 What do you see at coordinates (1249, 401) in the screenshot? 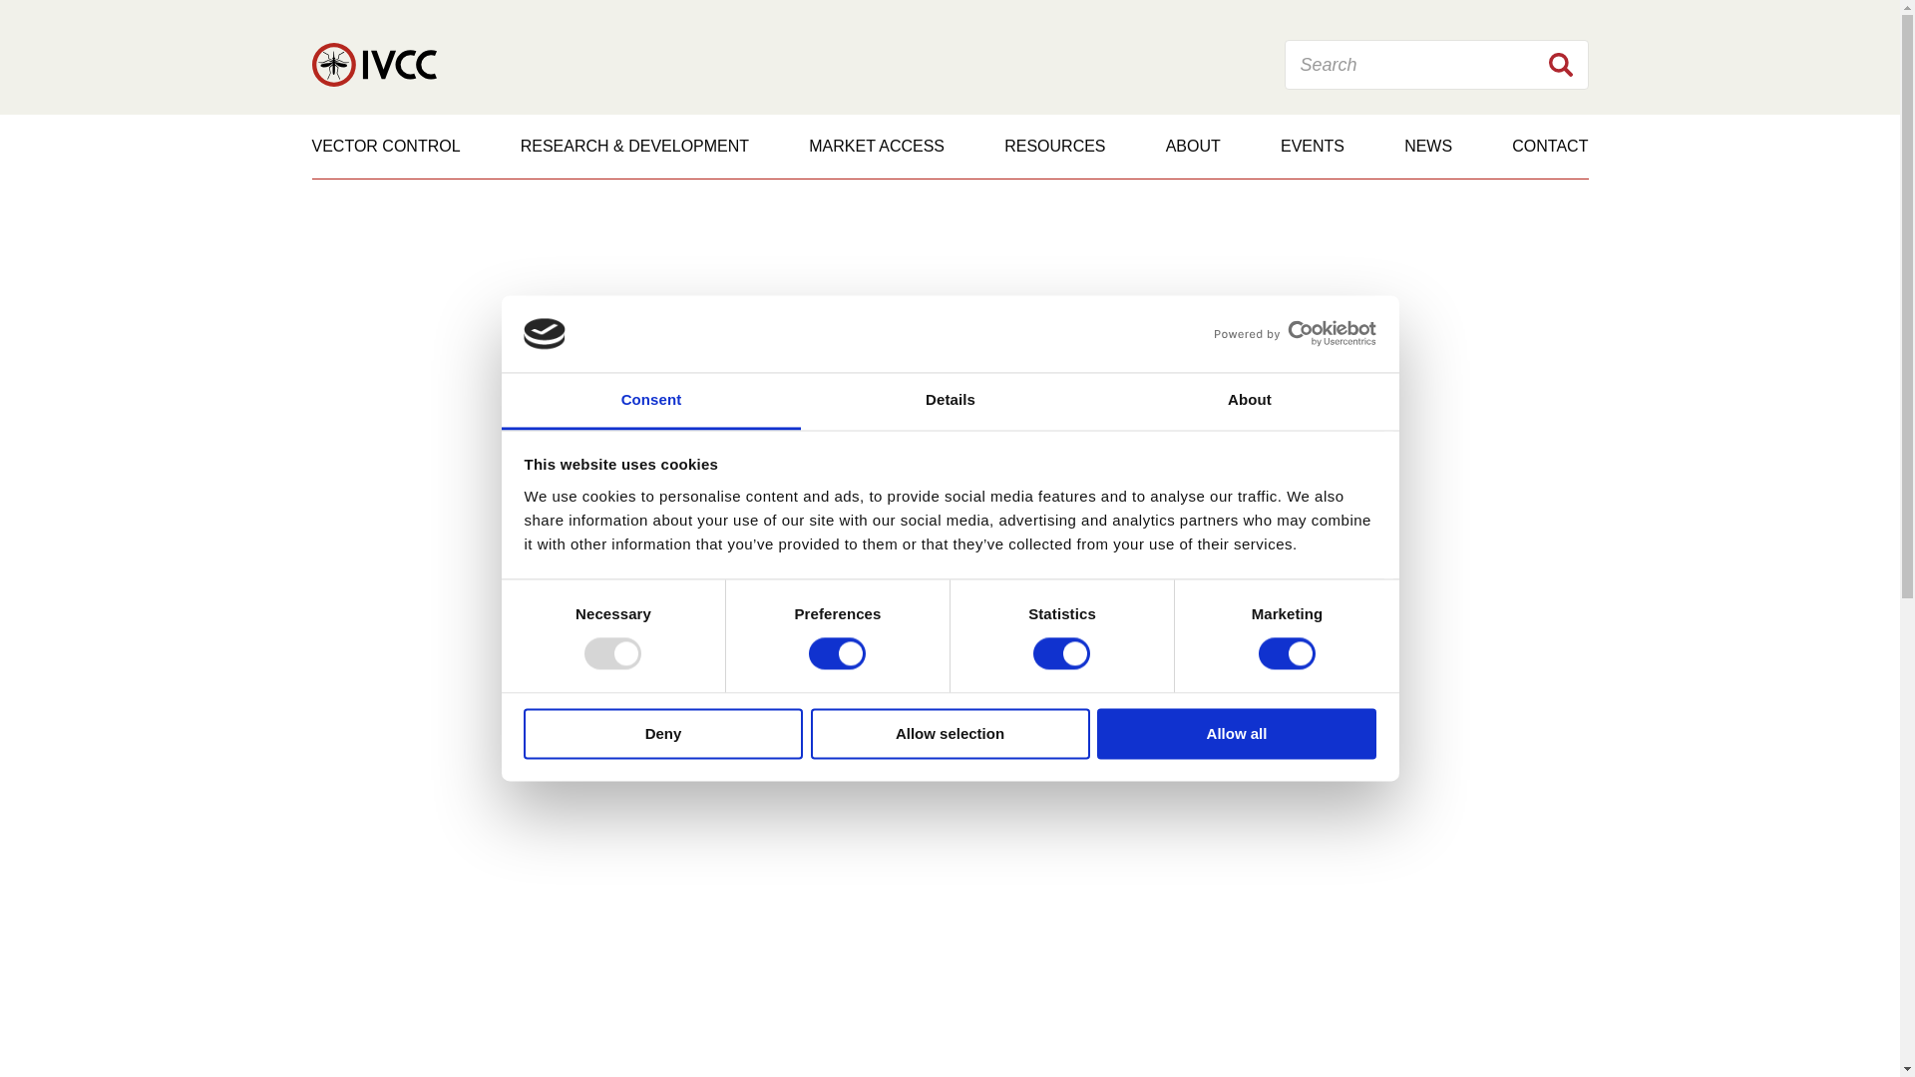
I see `About` at bounding box center [1249, 401].